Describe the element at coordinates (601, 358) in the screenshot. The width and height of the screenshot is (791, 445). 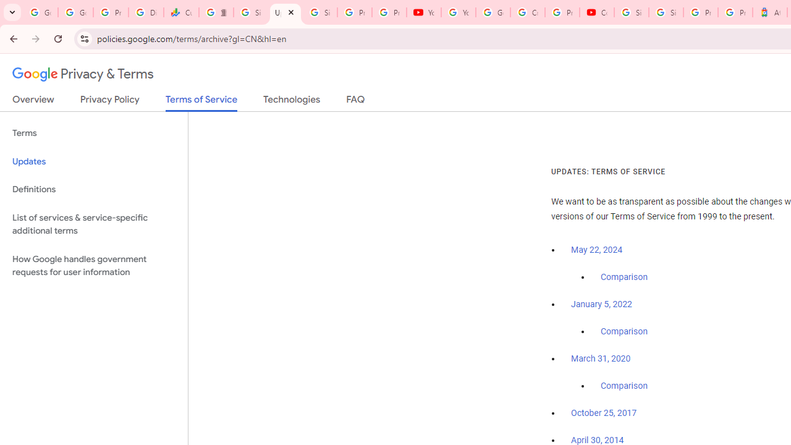
I see `March 31, 2020` at that location.